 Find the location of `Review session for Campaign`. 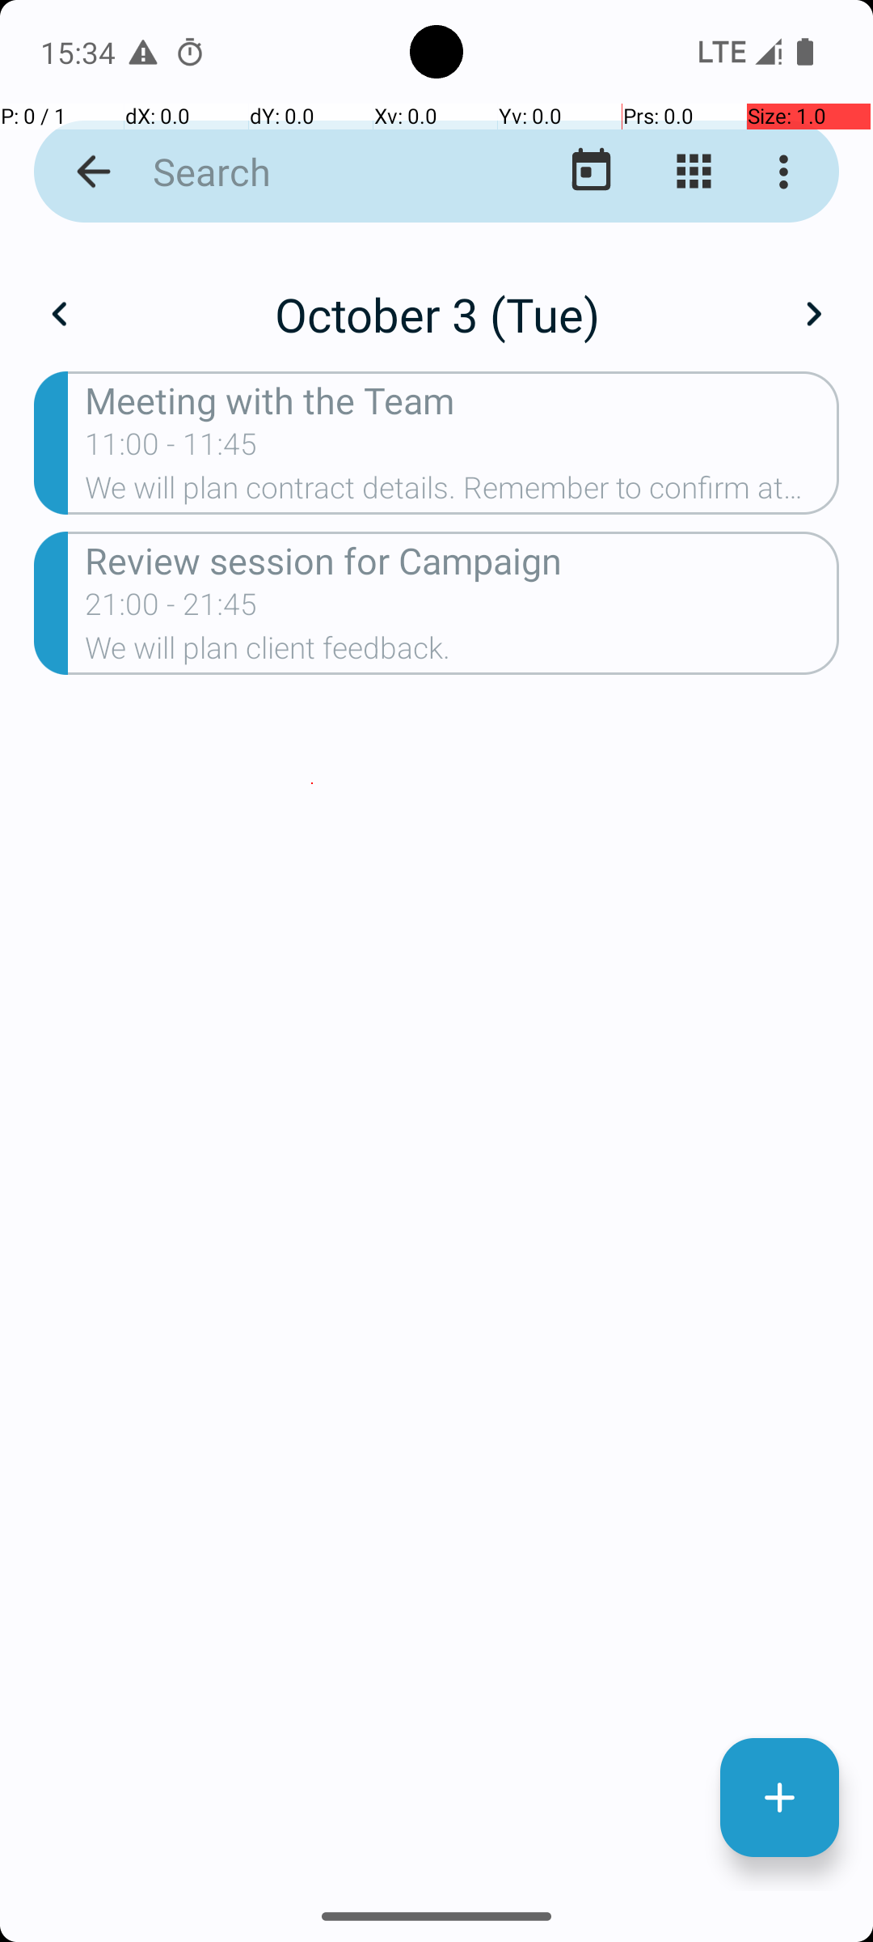

Review session for Campaign is located at coordinates (462, 560).